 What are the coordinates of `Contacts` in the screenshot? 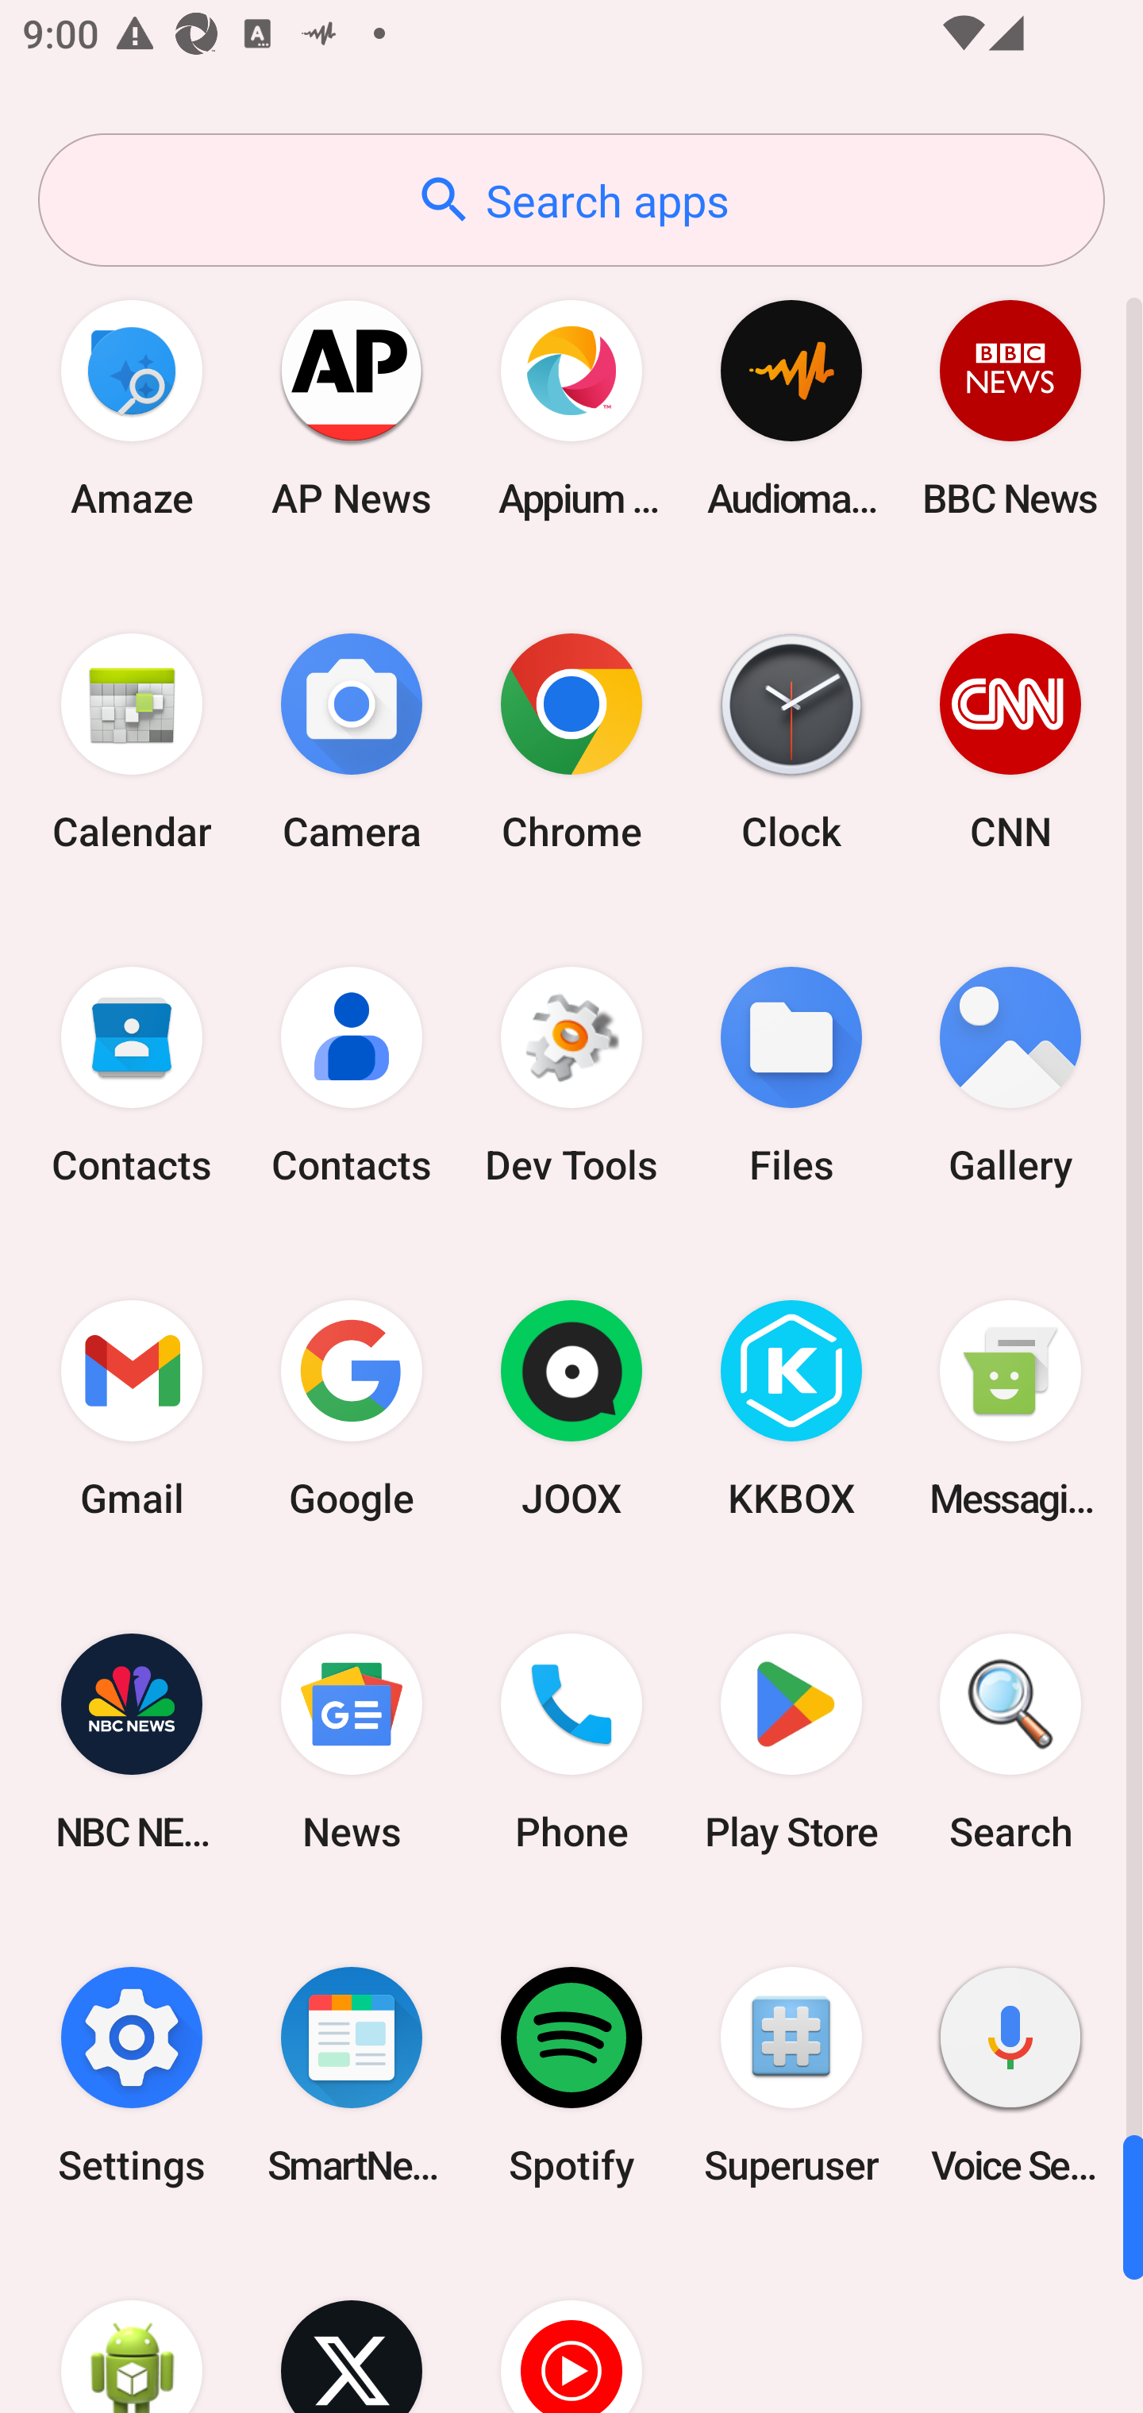 It's located at (132, 1076).